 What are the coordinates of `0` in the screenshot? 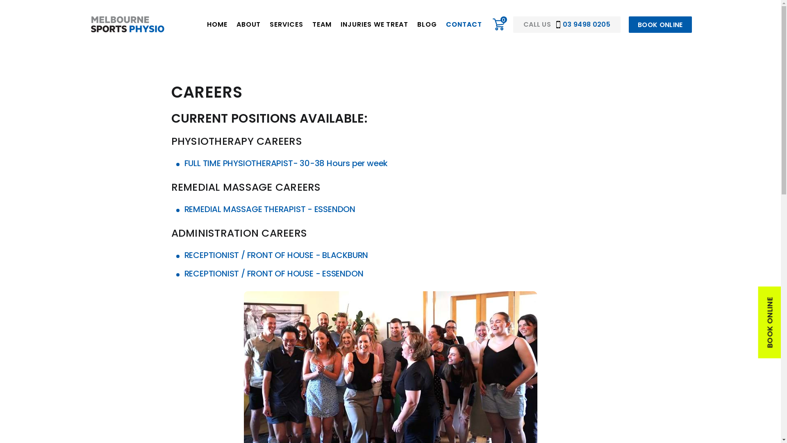 It's located at (499, 25).